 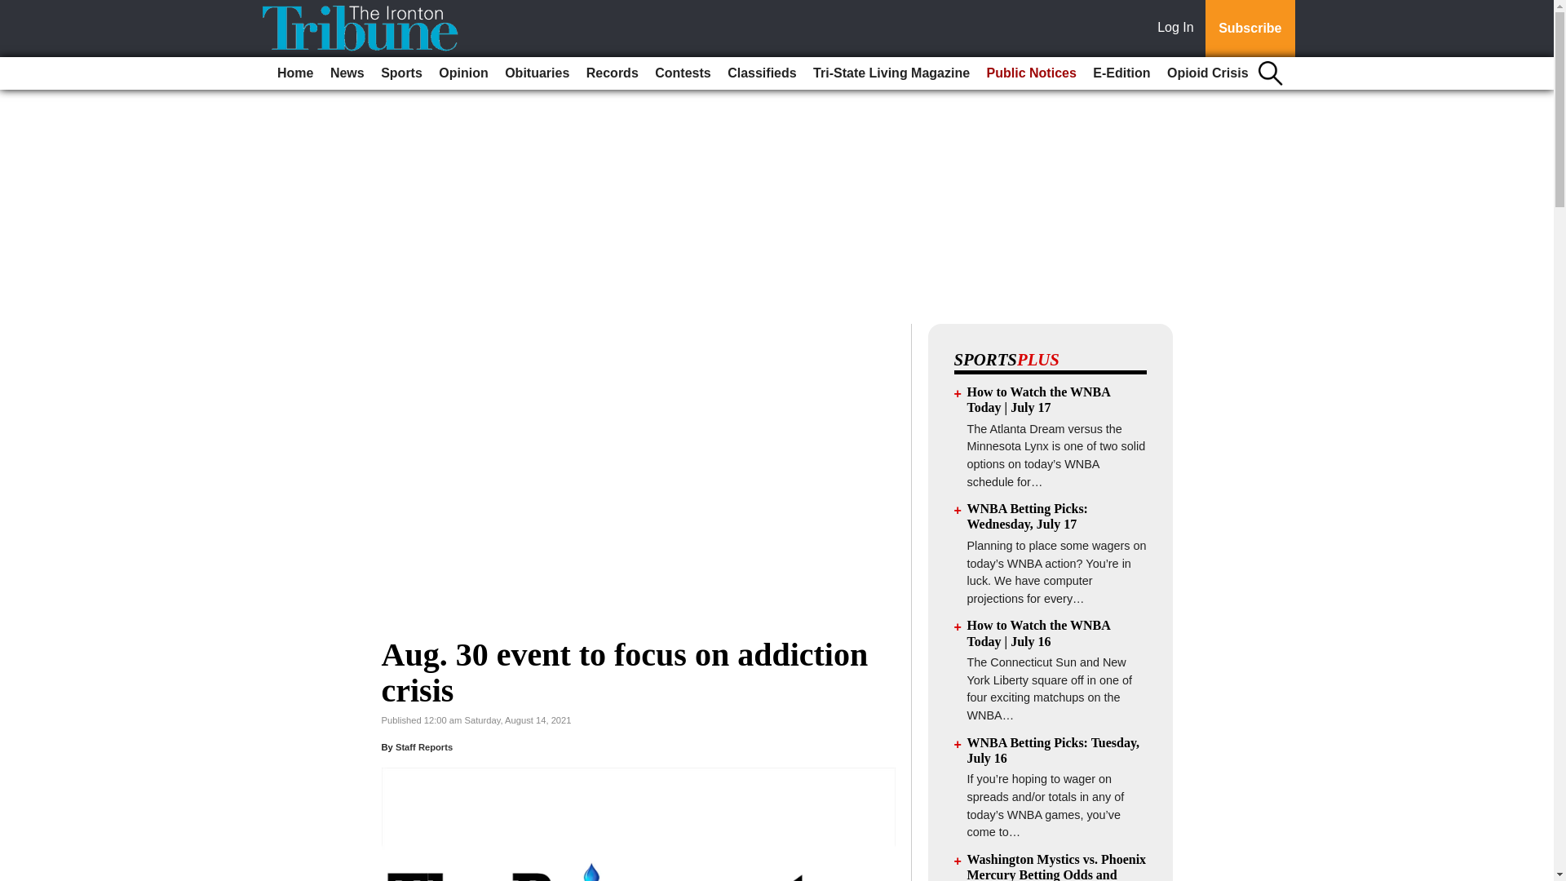 I want to click on Subscribe, so click(x=1250, y=29).